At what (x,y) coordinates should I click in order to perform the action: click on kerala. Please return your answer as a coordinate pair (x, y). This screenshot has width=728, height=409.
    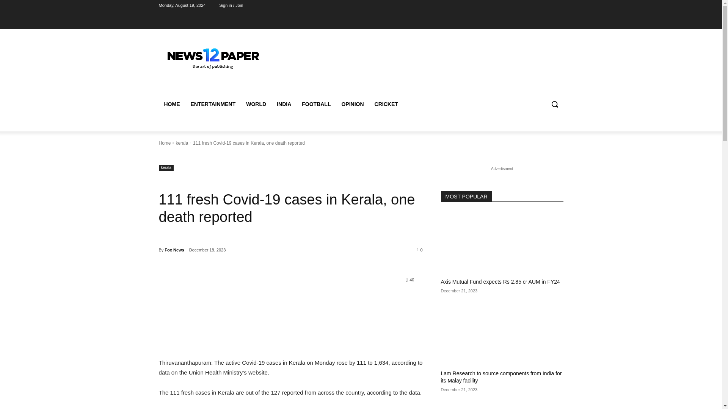
    Looking at the image, I should click on (166, 168).